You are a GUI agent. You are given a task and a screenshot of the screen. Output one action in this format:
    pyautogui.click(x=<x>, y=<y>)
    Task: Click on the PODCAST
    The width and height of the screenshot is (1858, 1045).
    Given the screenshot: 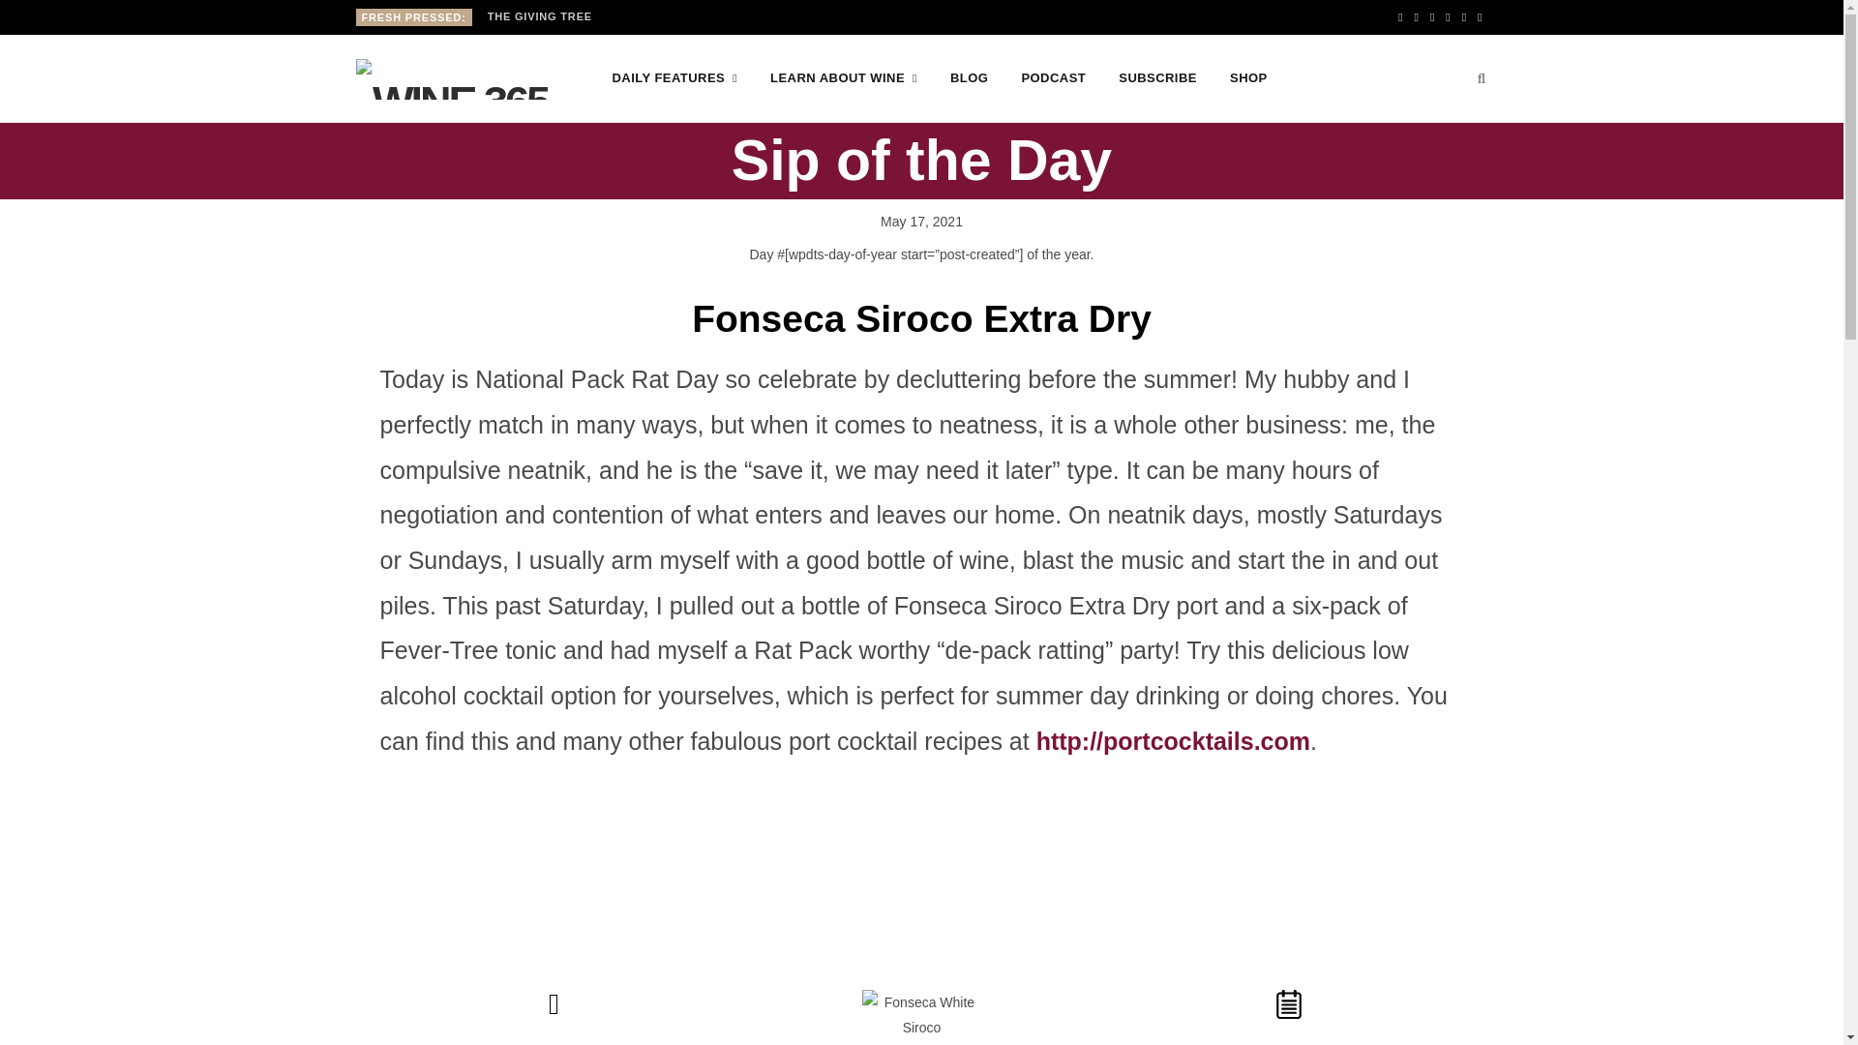 What is the action you would take?
    pyautogui.click(x=1053, y=77)
    